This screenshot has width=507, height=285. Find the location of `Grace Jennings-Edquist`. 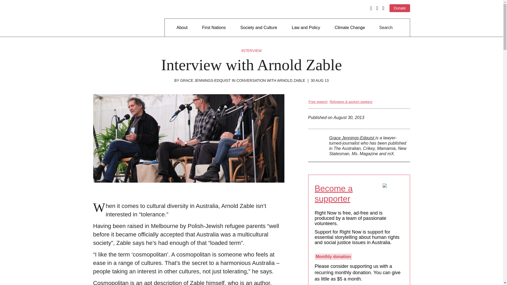

Grace Jennings-Edquist is located at coordinates (352, 138).